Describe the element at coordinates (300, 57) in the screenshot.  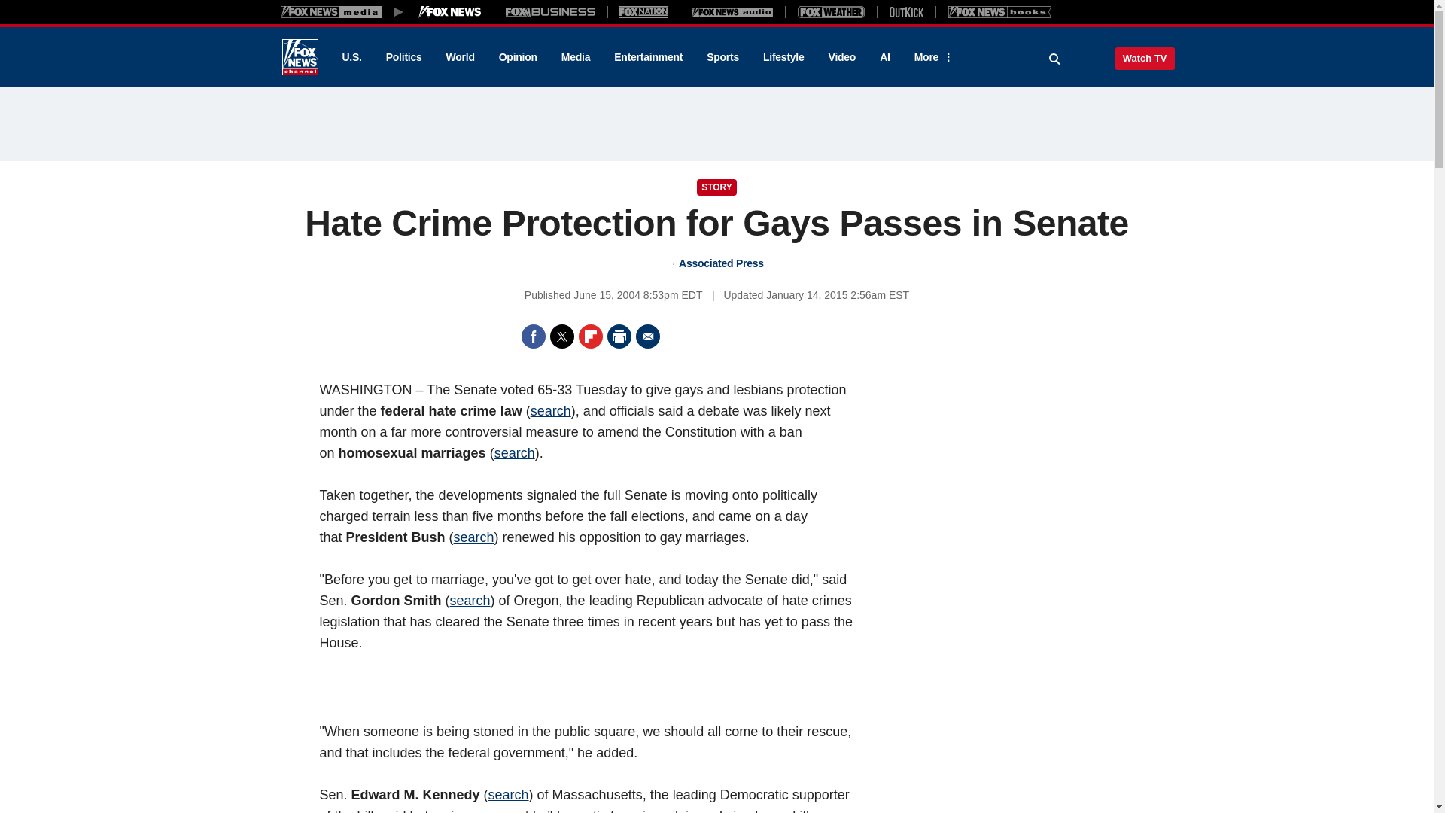
I see `Fox News` at that location.